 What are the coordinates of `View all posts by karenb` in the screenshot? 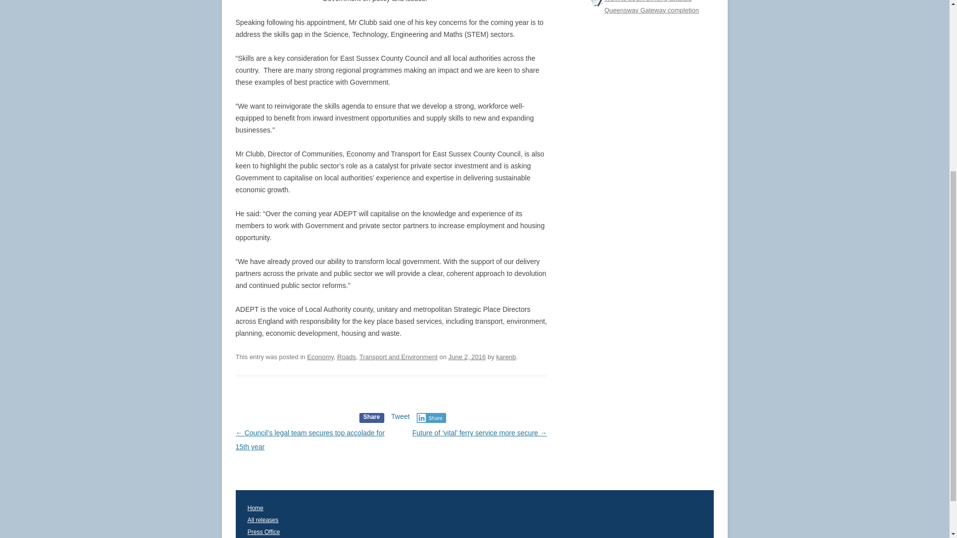 It's located at (506, 357).